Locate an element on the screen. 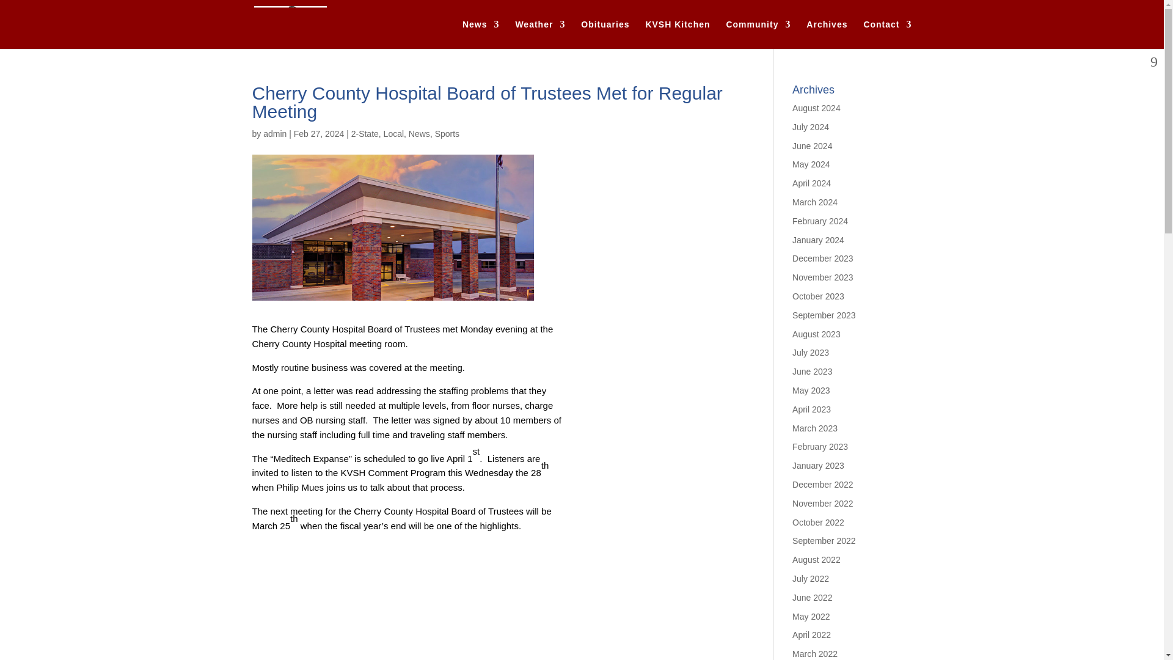 The height and width of the screenshot is (660, 1173). KVSH Kitchen is located at coordinates (677, 34).